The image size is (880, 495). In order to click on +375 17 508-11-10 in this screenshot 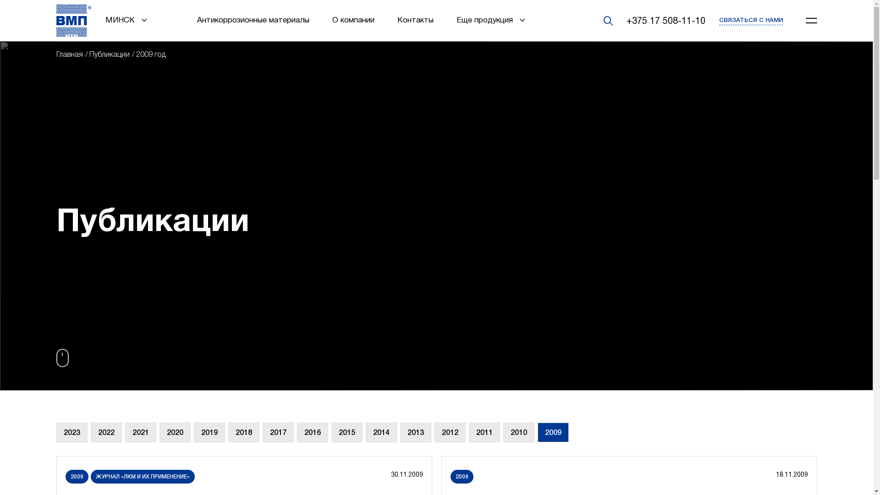, I will do `click(665, 21)`.